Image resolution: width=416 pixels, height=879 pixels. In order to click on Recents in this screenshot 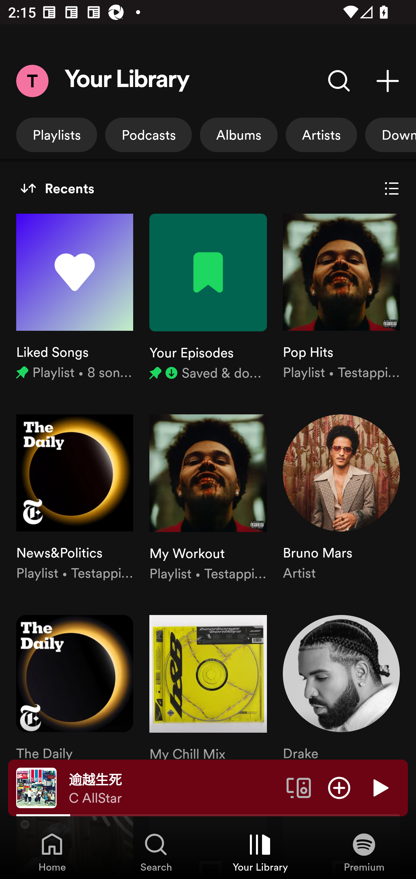, I will do `click(57, 189)`.